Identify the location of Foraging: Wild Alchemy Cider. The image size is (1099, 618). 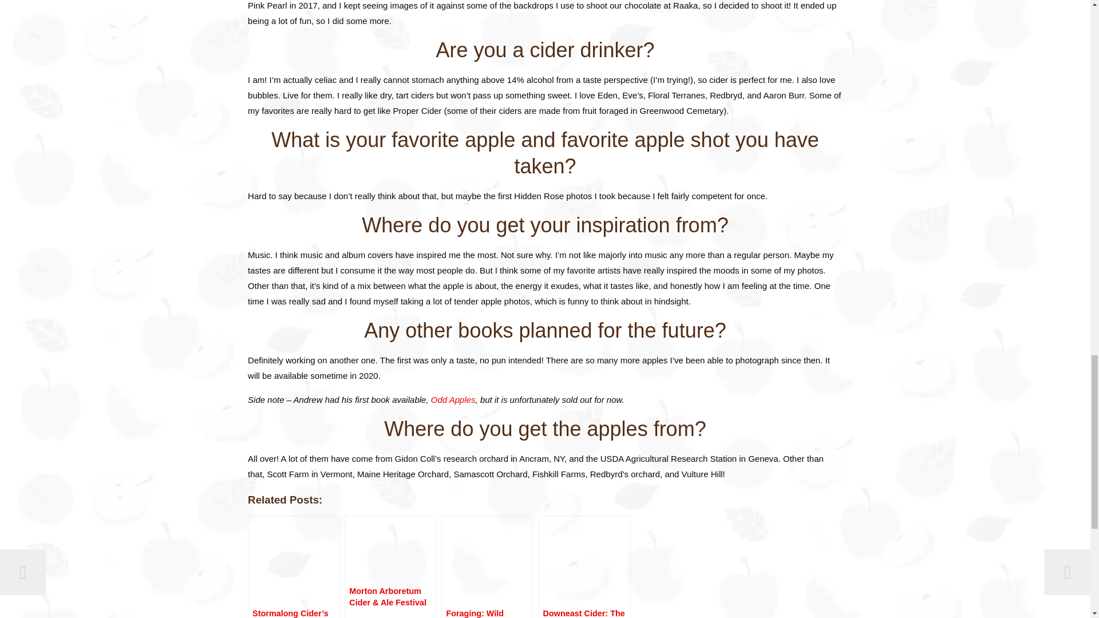
(487, 566).